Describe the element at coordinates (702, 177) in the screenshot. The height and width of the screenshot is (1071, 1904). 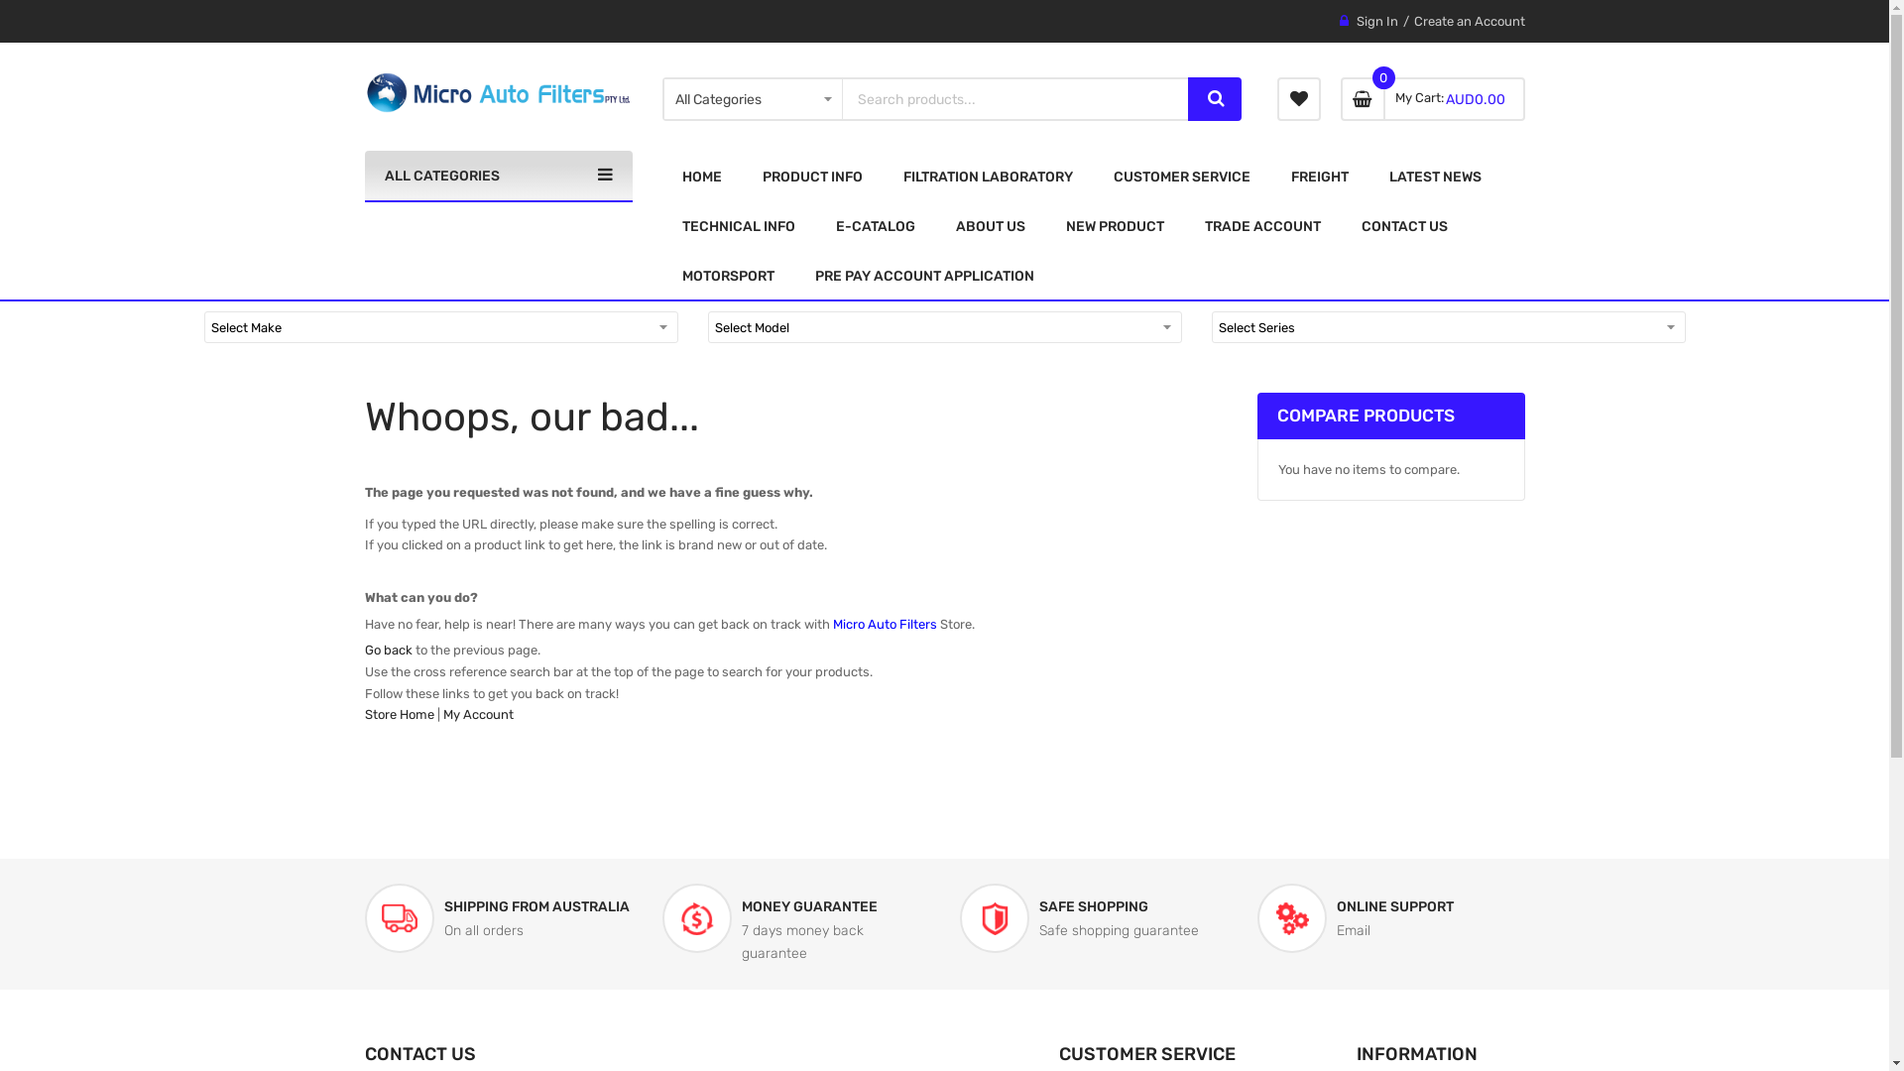
I see `HOME` at that location.